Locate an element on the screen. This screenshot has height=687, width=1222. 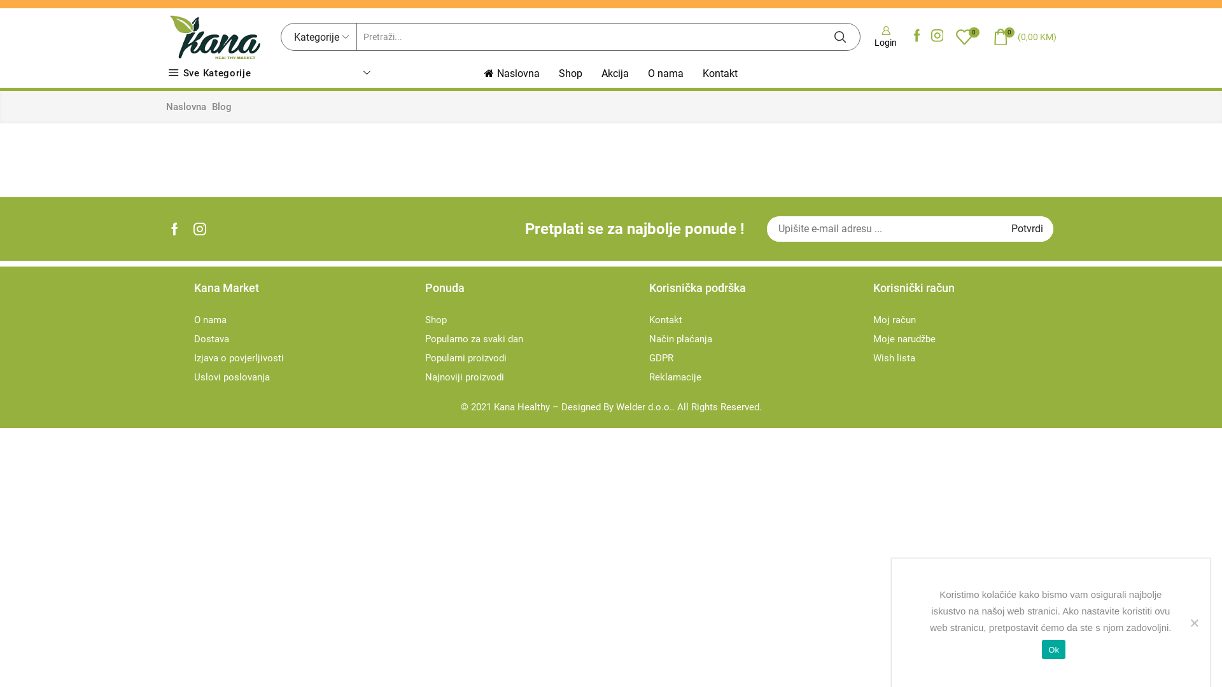
O nama is located at coordinates (210, 320).